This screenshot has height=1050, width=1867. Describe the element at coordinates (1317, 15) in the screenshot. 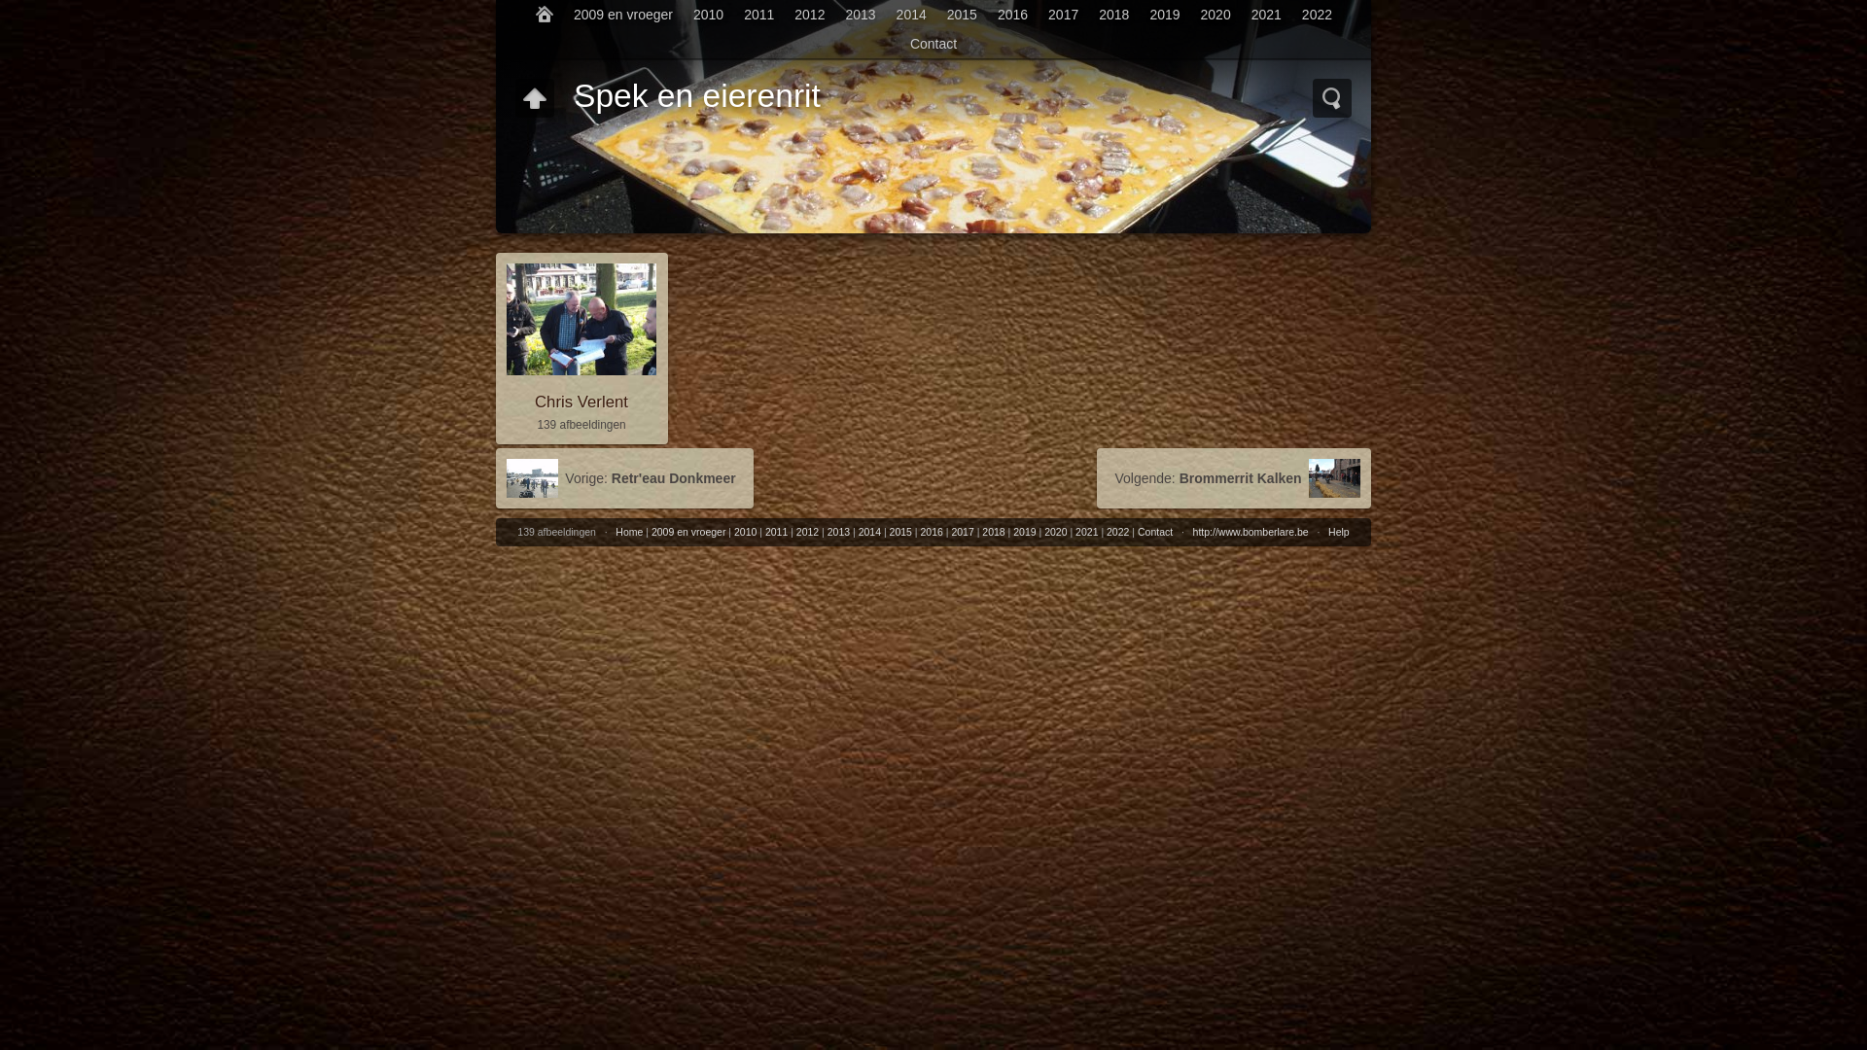

I see `2022` at that location.